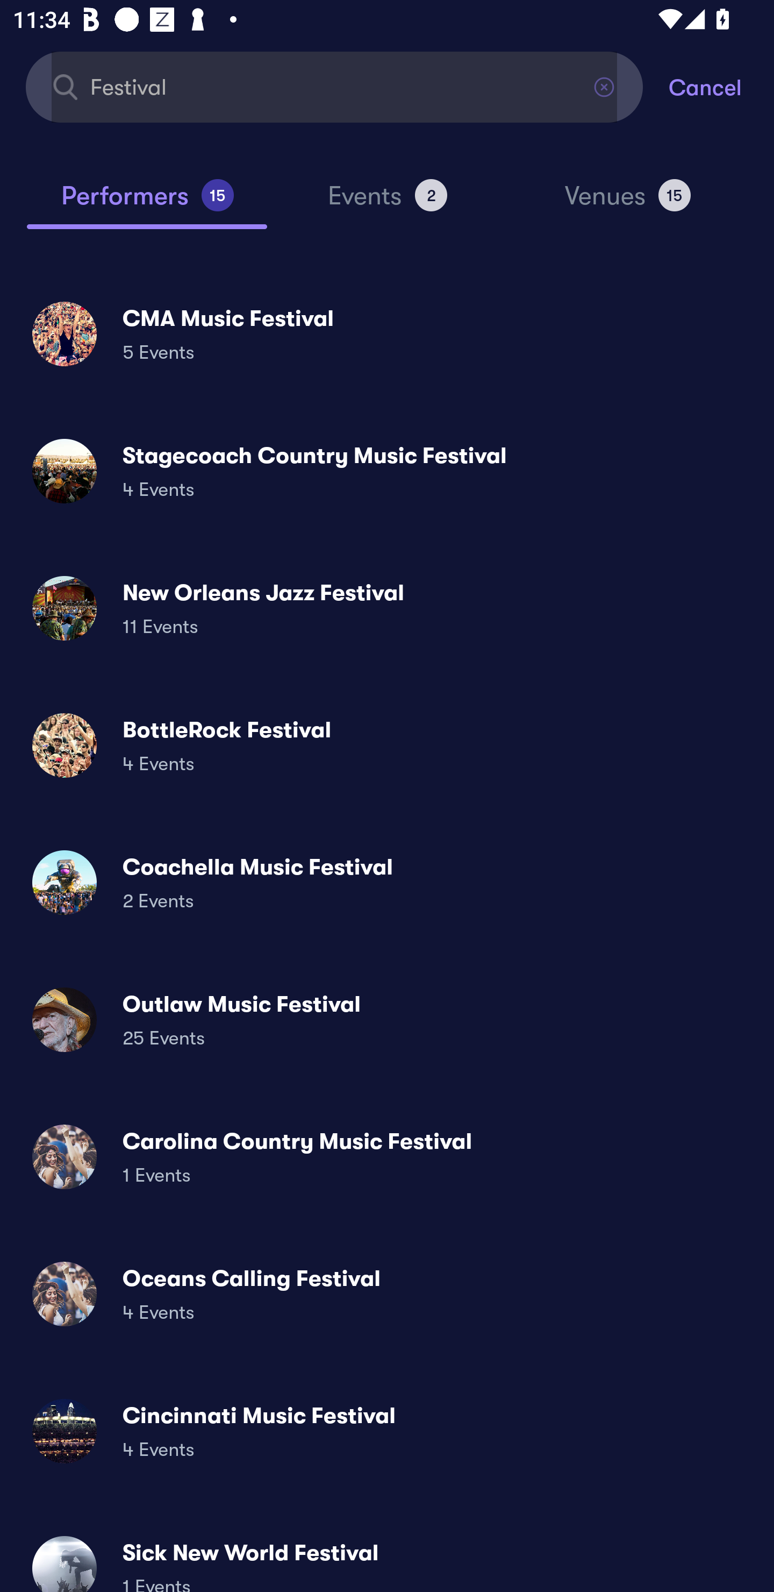 Image resolution: width=774 pixels, height=1592 pixels. I want to click on CMA Music Festival 5 Events, so click(387, 333).